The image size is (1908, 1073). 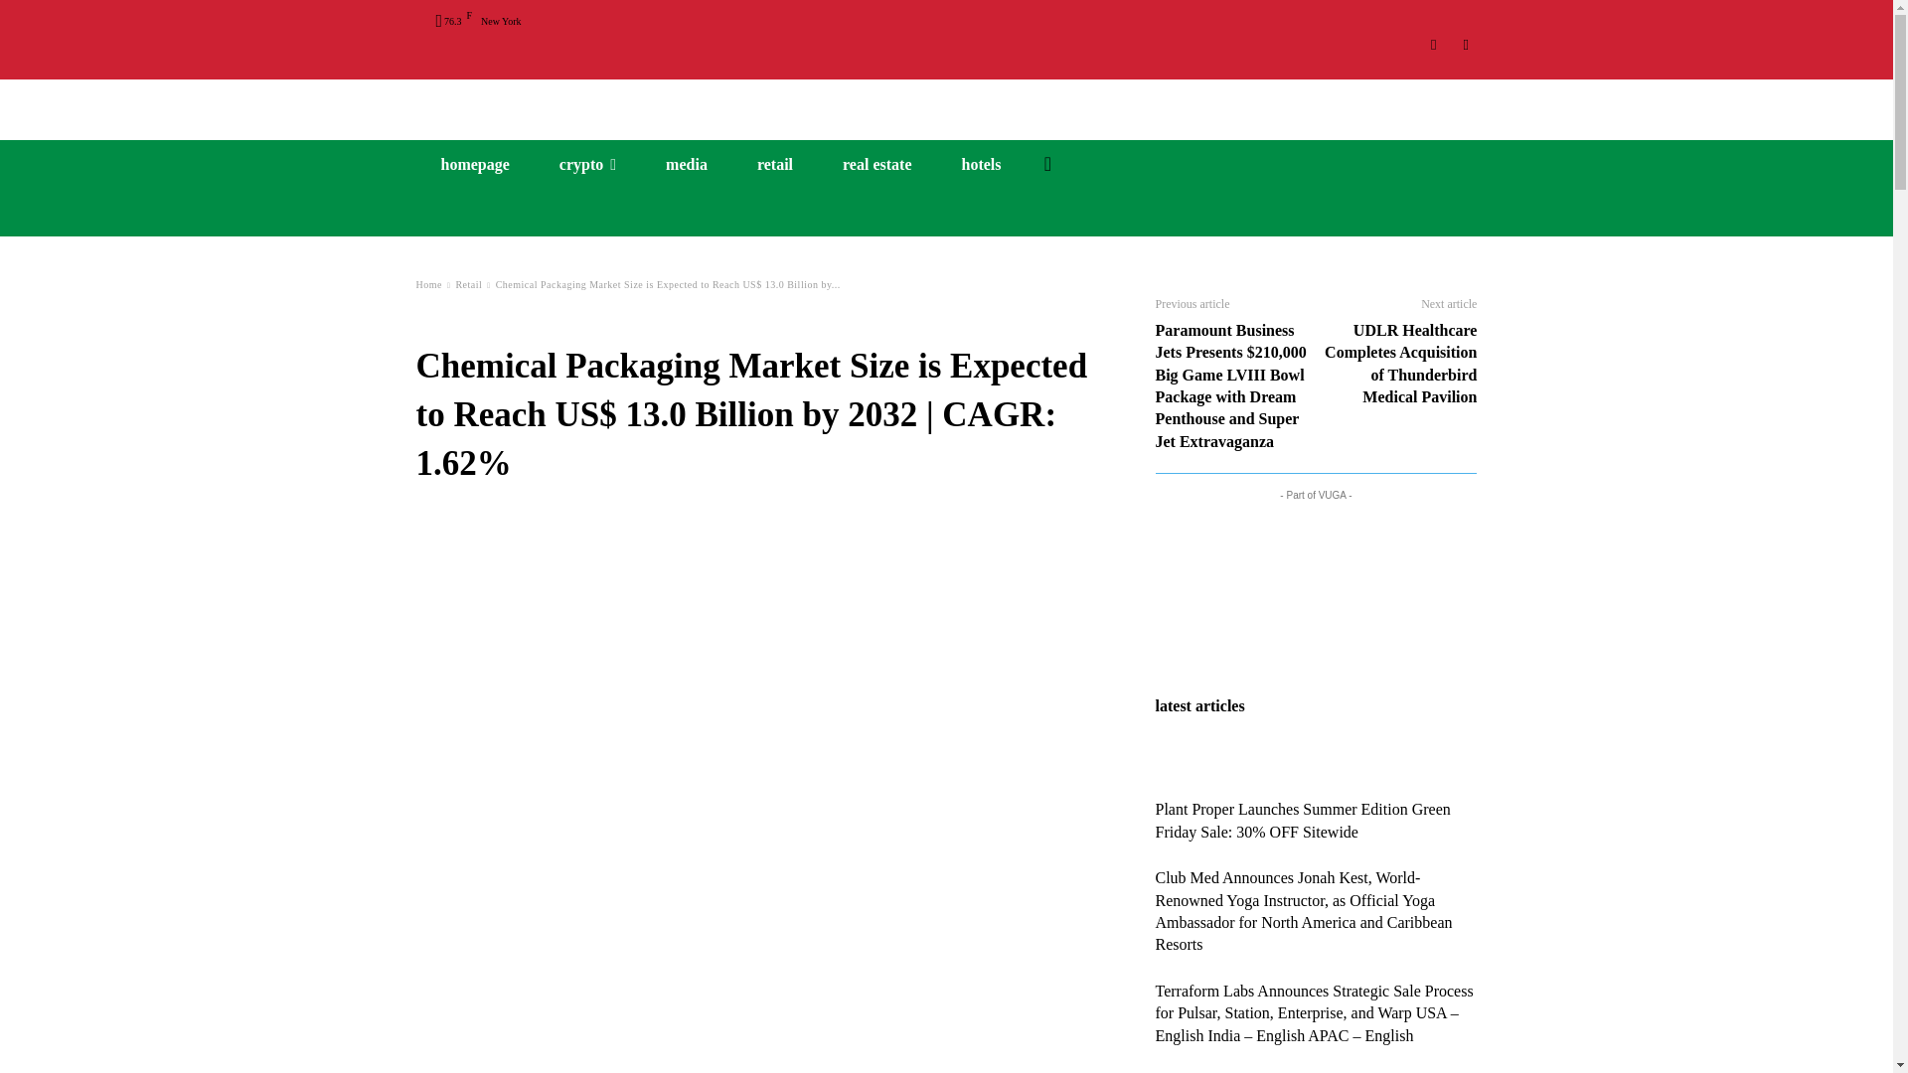 I want to click on Instagram, so click(x=1435, y=45).